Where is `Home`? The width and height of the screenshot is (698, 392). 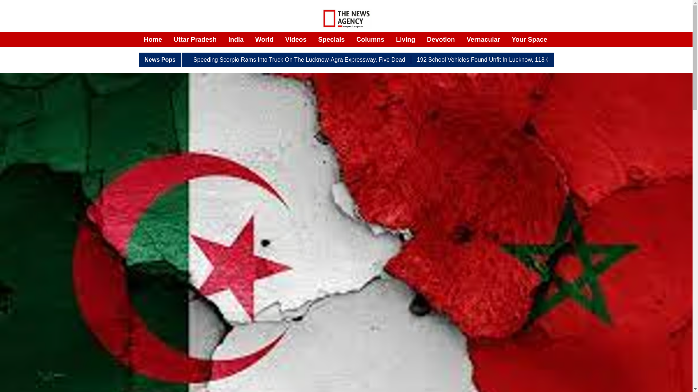 Home is located at coordinates (153, 40).